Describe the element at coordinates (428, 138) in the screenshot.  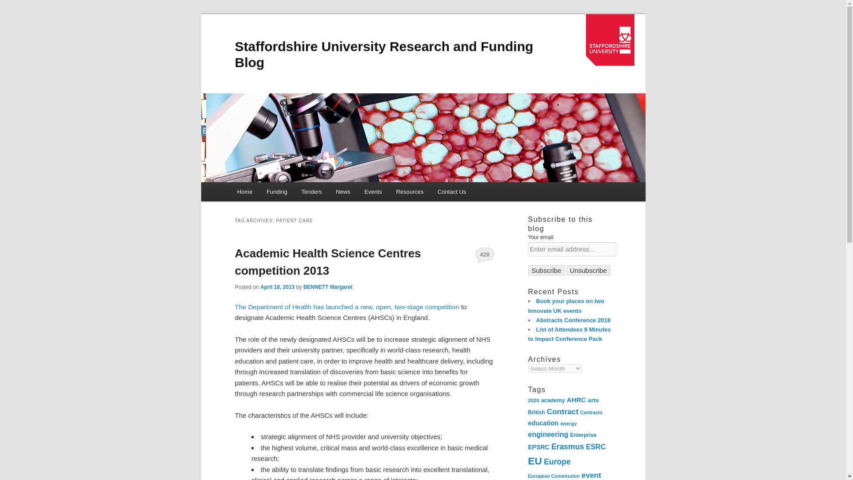
I see `Banner 4` at that location.